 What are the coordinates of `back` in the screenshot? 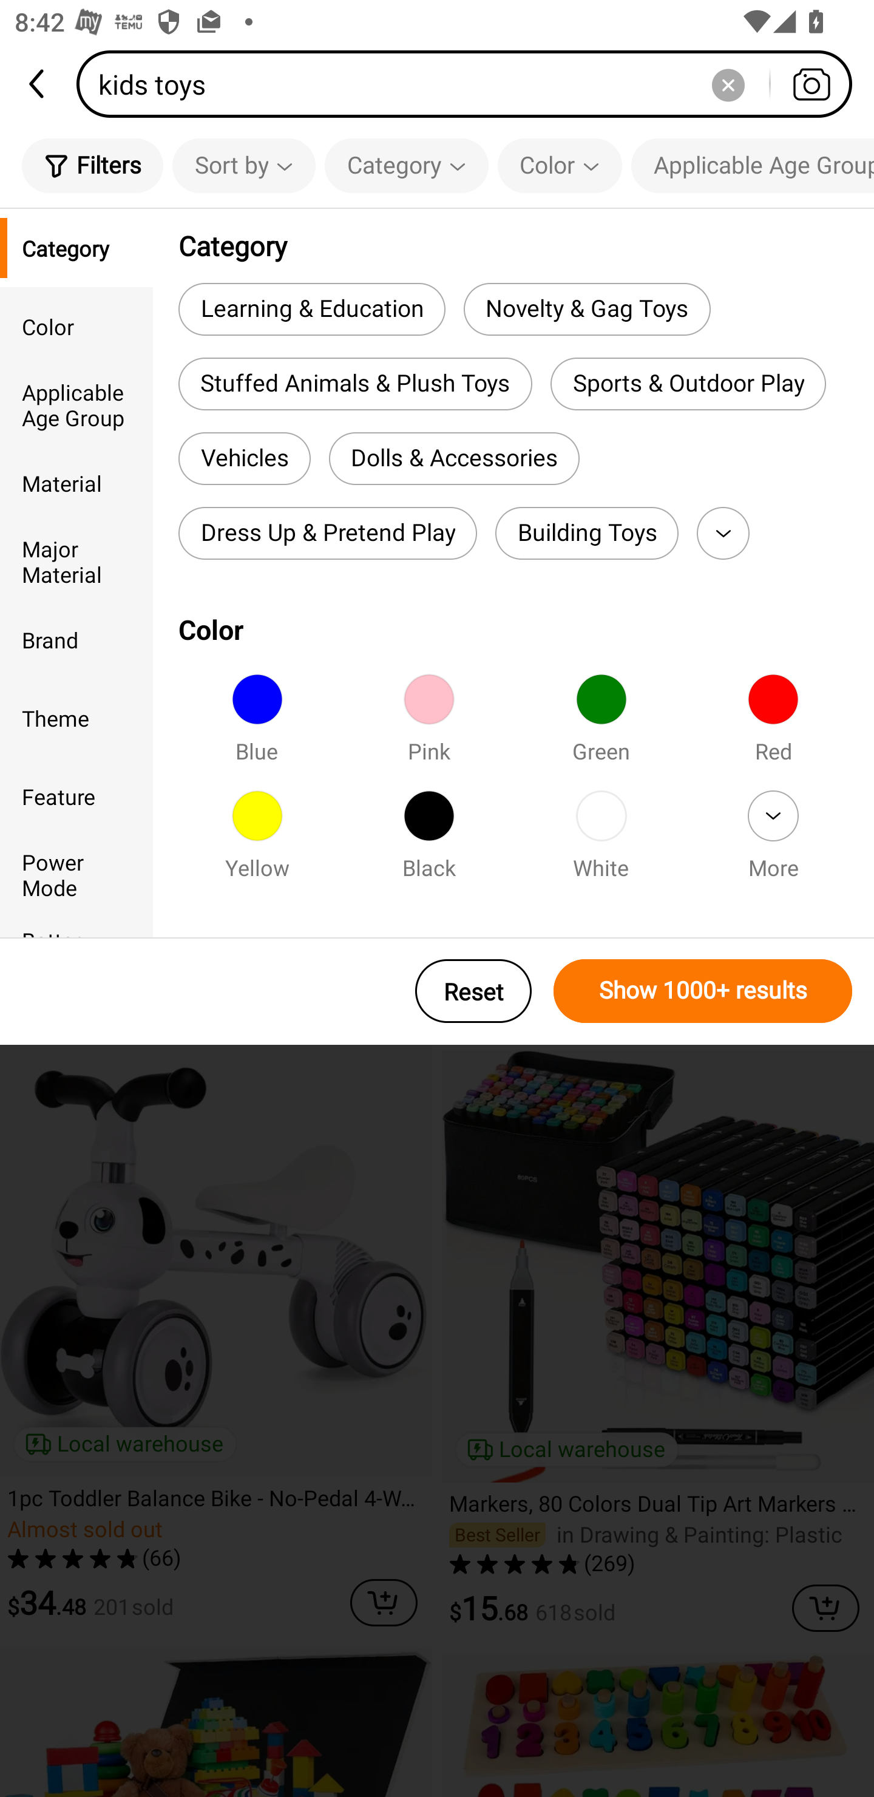 It's located at (38, 84).